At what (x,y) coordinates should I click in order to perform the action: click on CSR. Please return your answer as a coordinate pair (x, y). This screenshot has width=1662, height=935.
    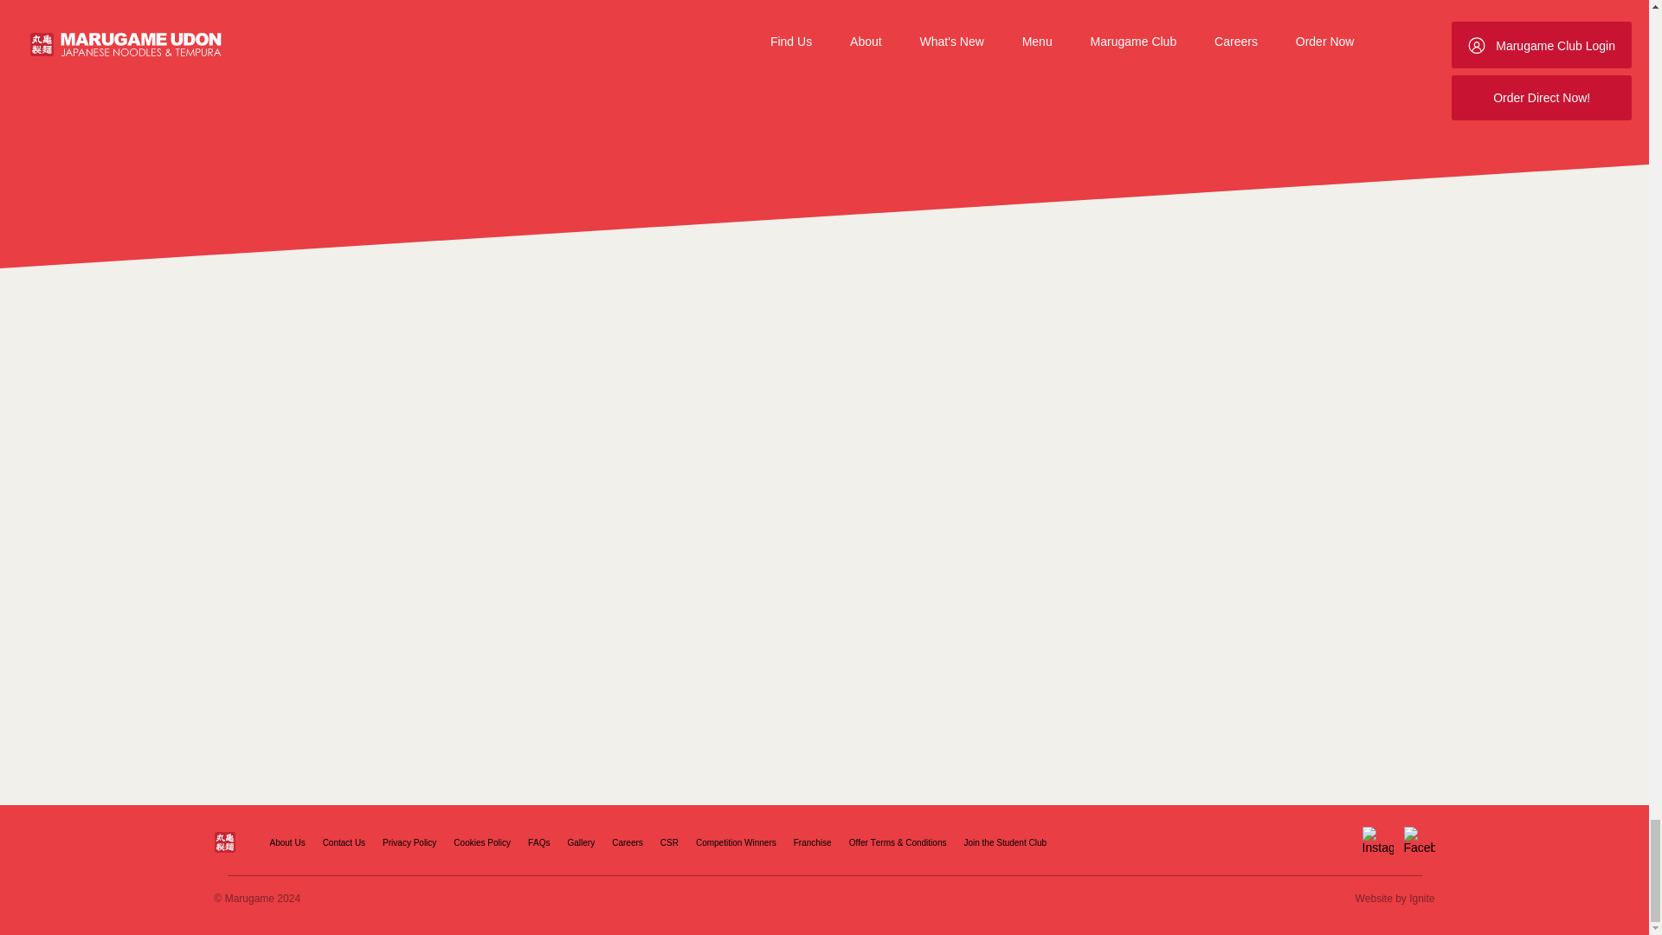
    Looking at the image, I should click on (668, 841).